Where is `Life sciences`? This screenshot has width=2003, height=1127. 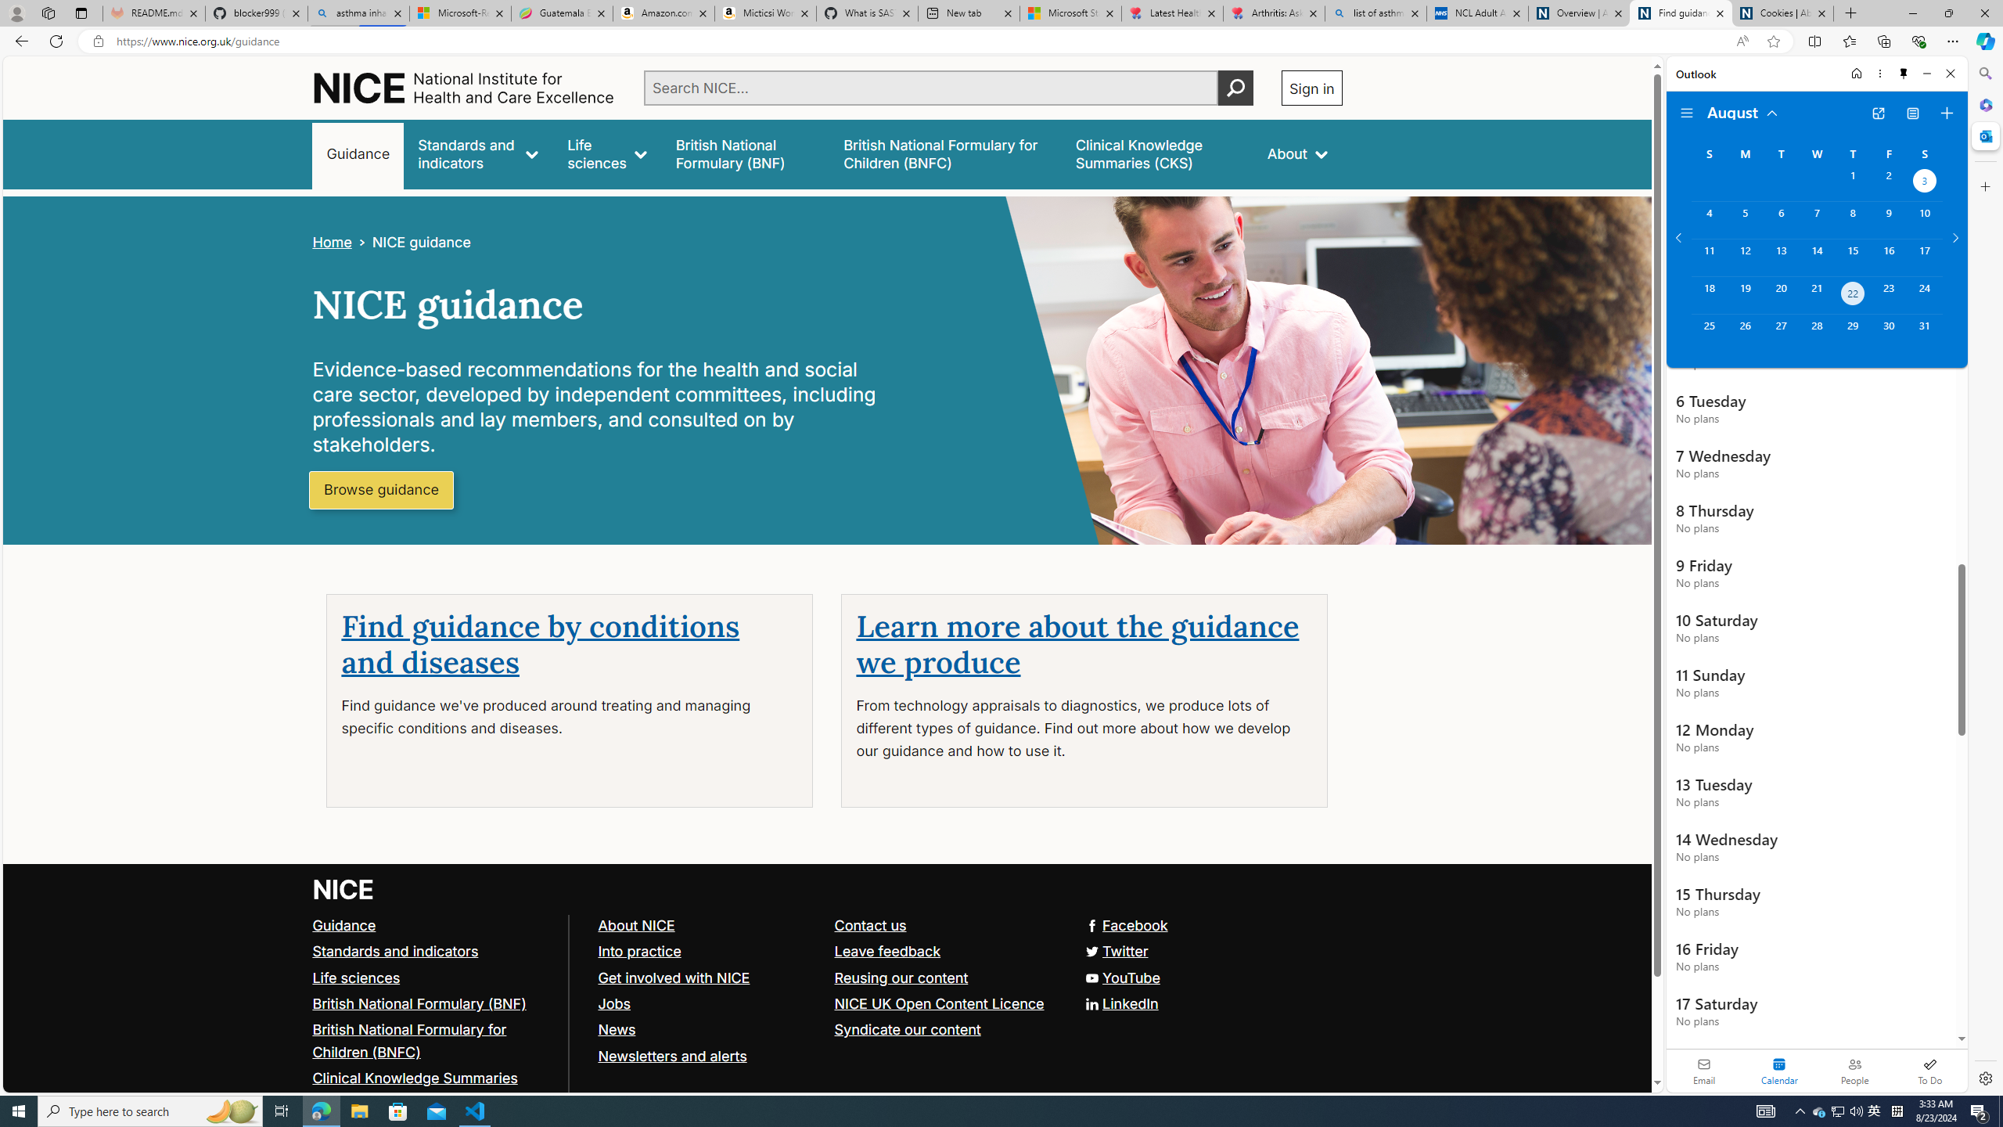
Life sciences is located at coordinates (357, 978).